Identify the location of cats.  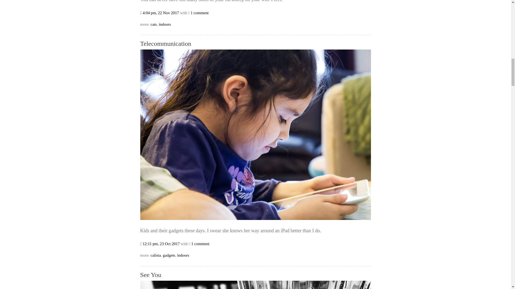
(153, 24).